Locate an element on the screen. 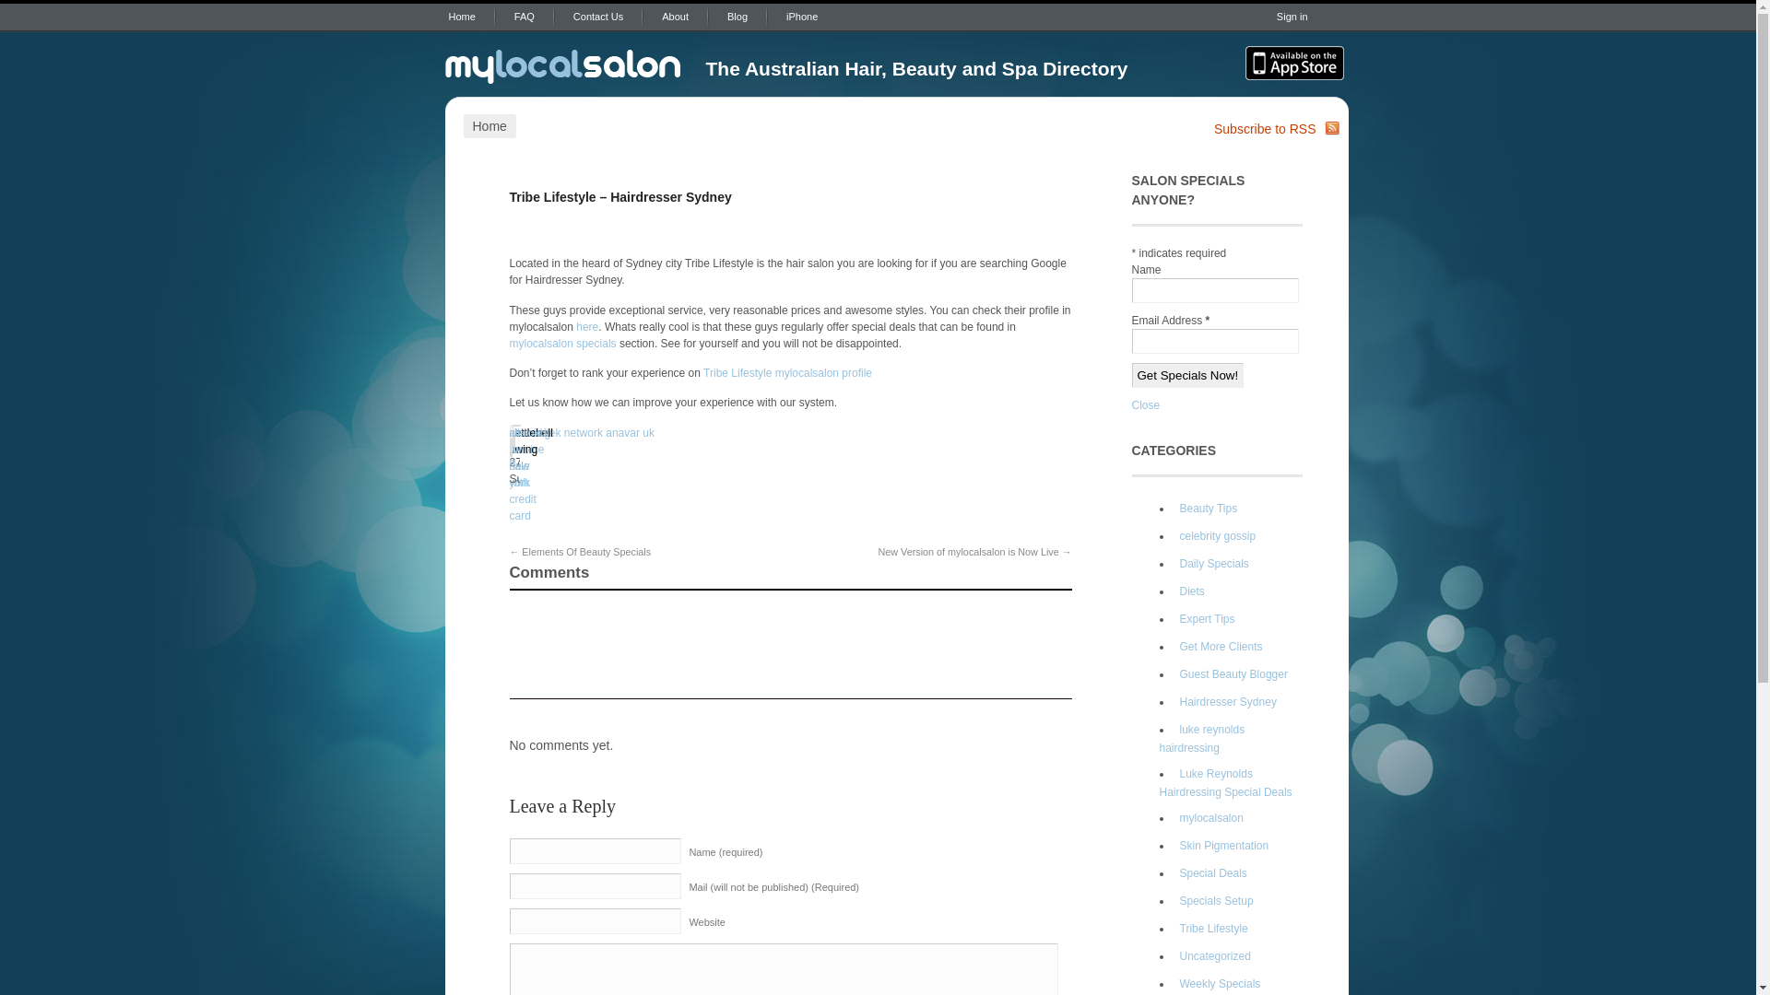 This screenshot has height=995, width=1770. schlank im schlaf coach is located at coordinates (527, 458).